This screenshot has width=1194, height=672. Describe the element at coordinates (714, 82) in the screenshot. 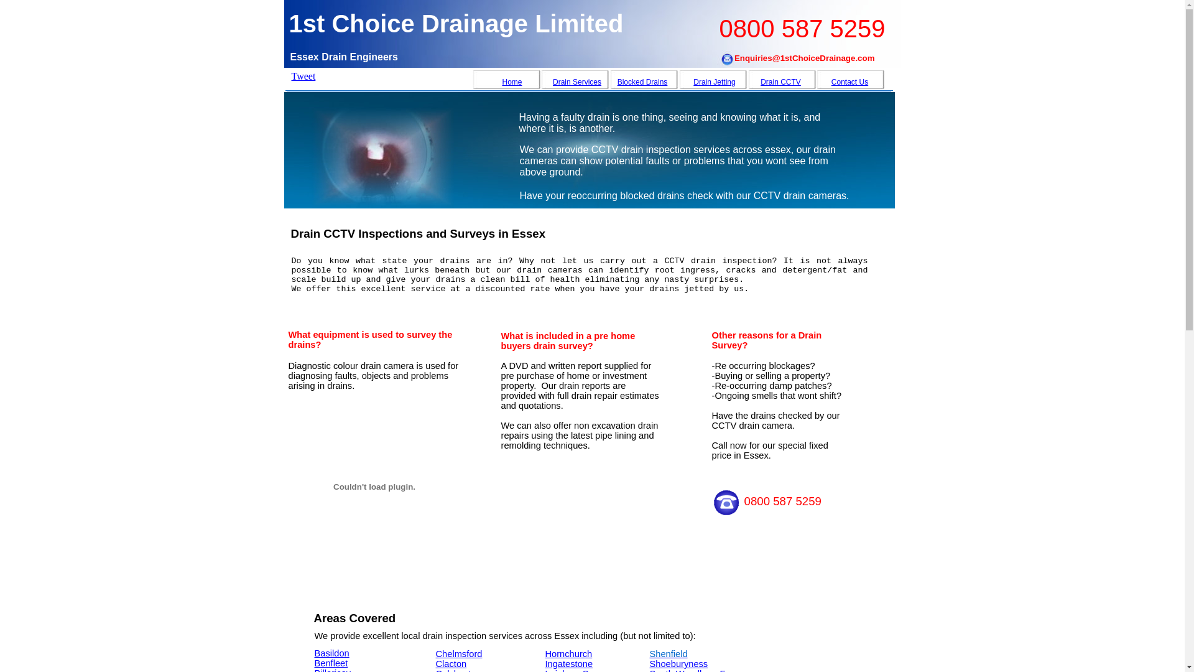

I see `Drain Jetting` at that location.